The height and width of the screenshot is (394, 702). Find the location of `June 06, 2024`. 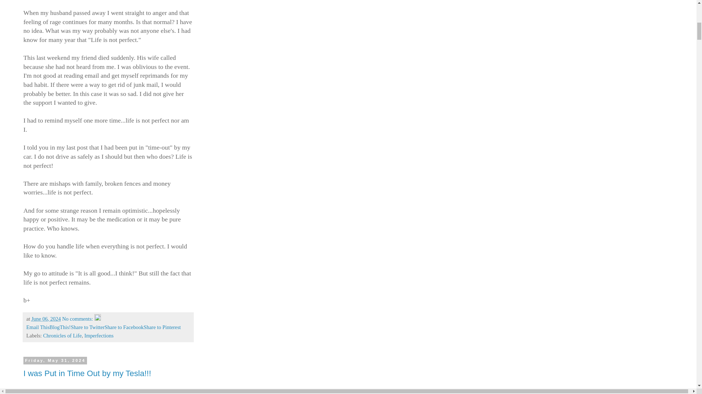

June 06, 2024 is located at coordinates (46, 319).